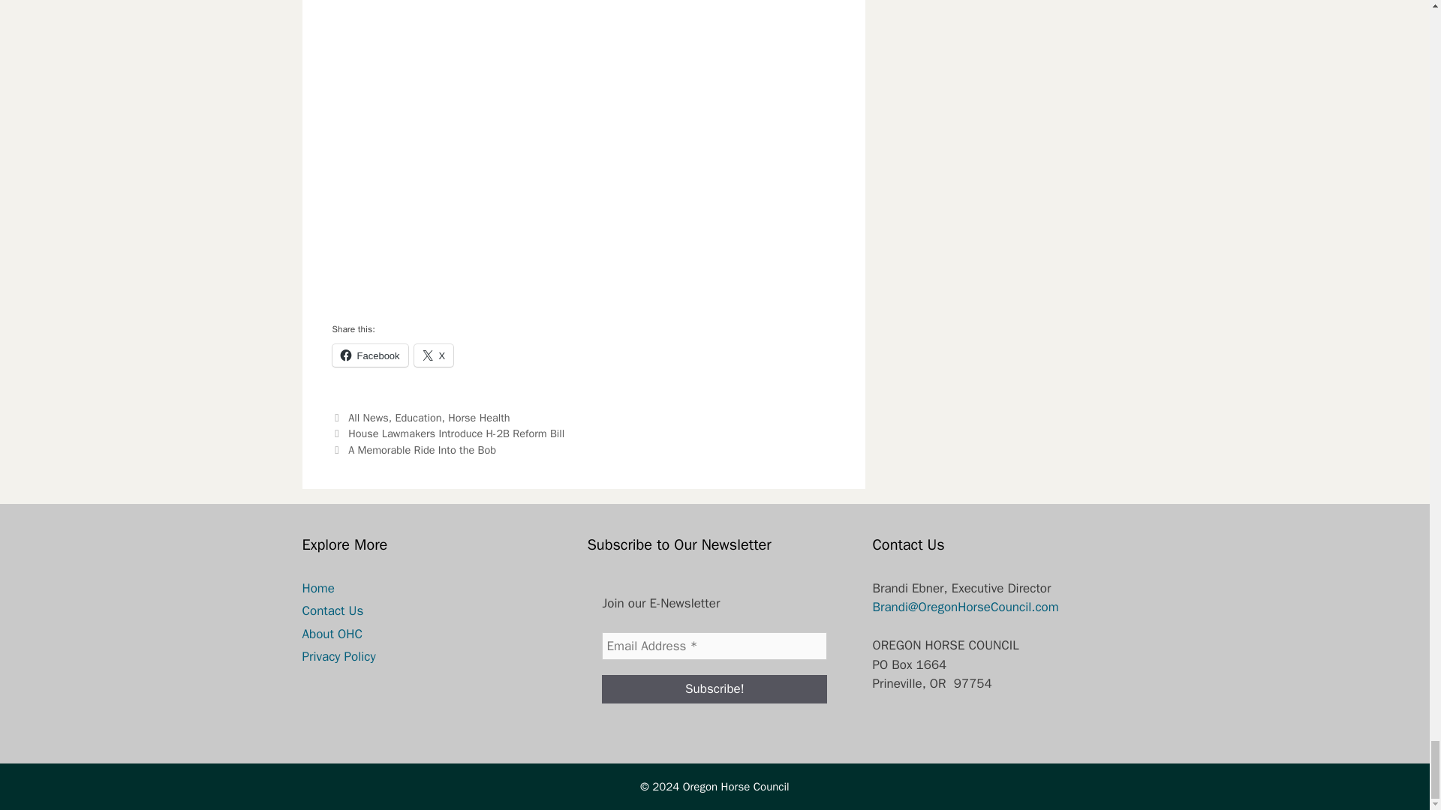 Image resolution: width=1441 pixels, height=810 pixels. What do you see at coordinates (714, 688) in the screenshot?
I see `Subscribe!` at bounding box center [714, 688].